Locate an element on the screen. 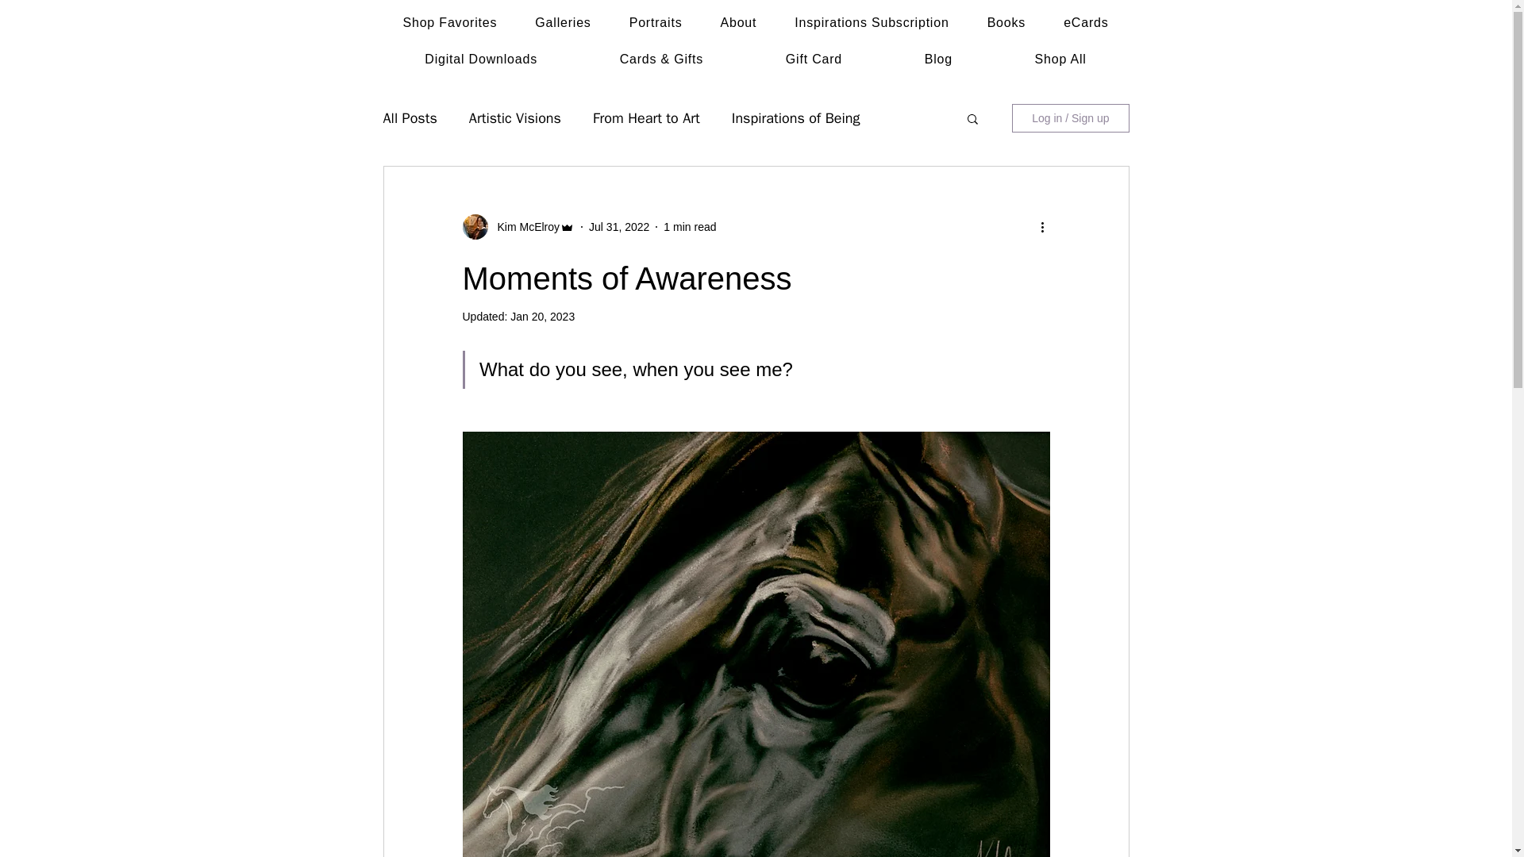 The height and width of the screenshot is (857, 1524). Kim McElroy is located at coordinates (523, 227).